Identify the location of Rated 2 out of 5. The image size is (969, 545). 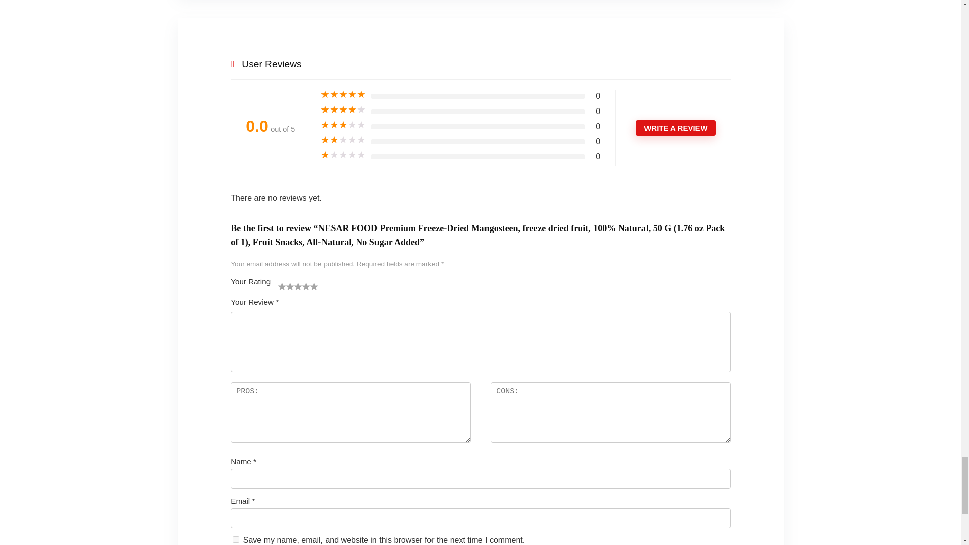
(343, 140).